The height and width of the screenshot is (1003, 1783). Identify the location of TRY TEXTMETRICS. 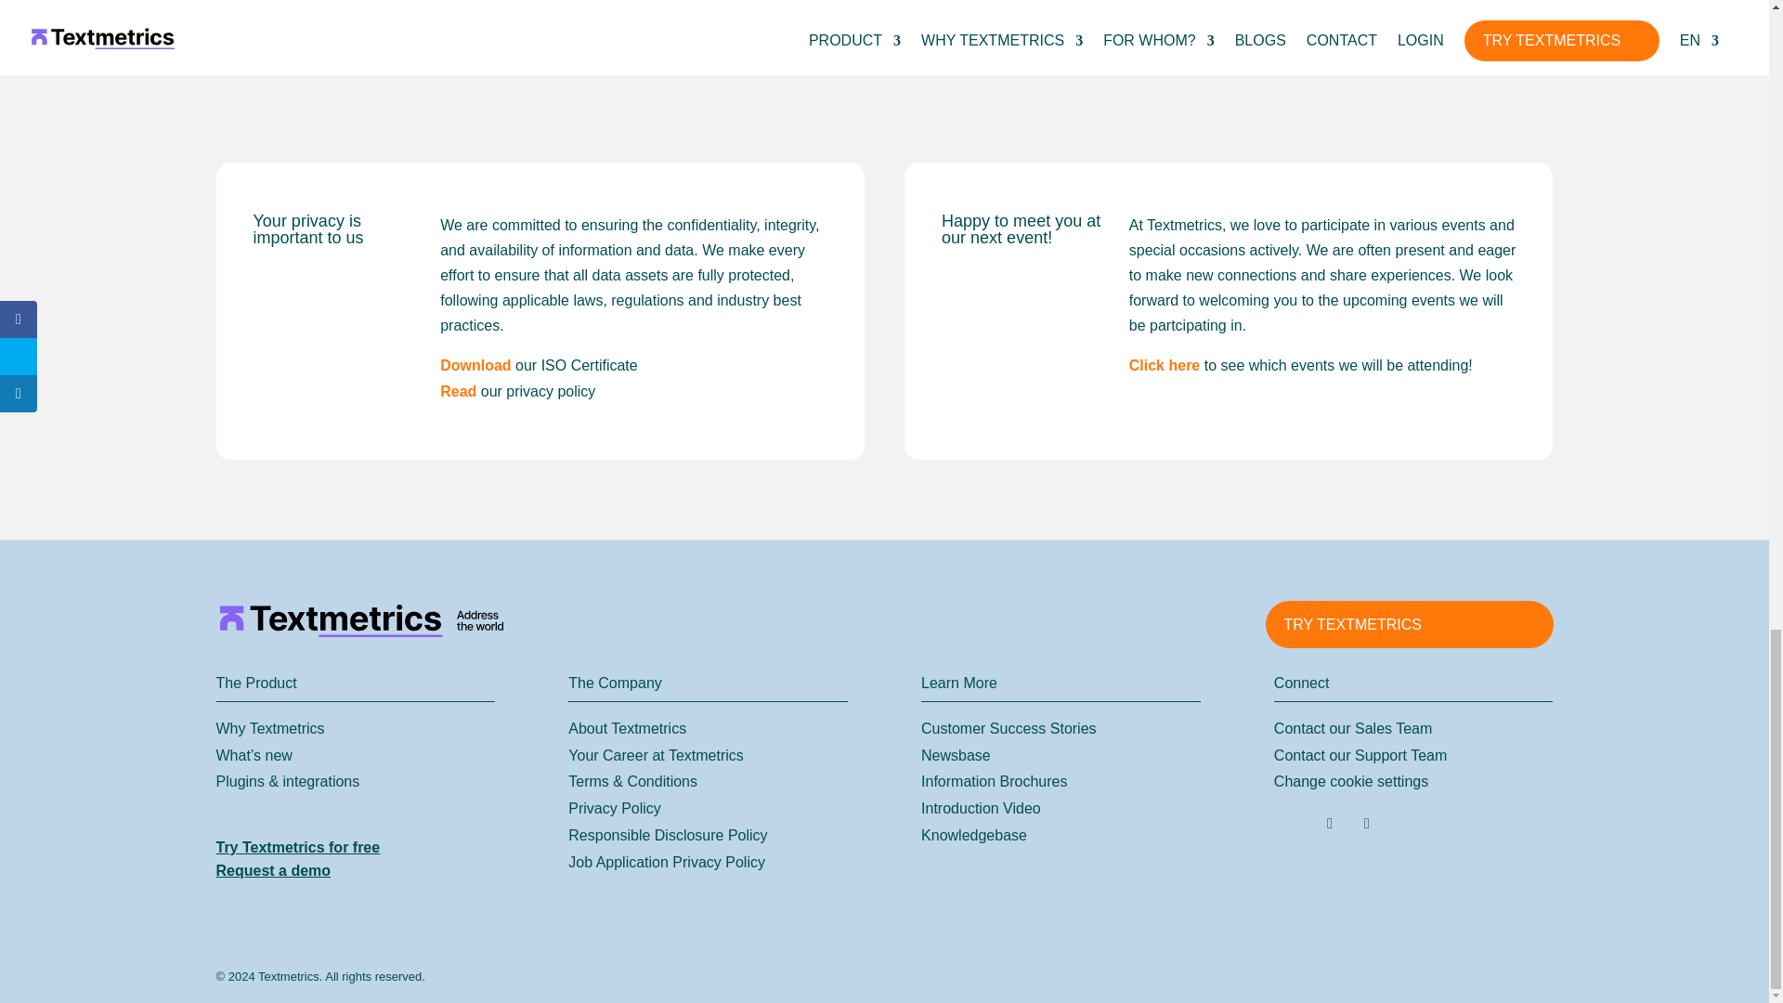
(1408, 624).